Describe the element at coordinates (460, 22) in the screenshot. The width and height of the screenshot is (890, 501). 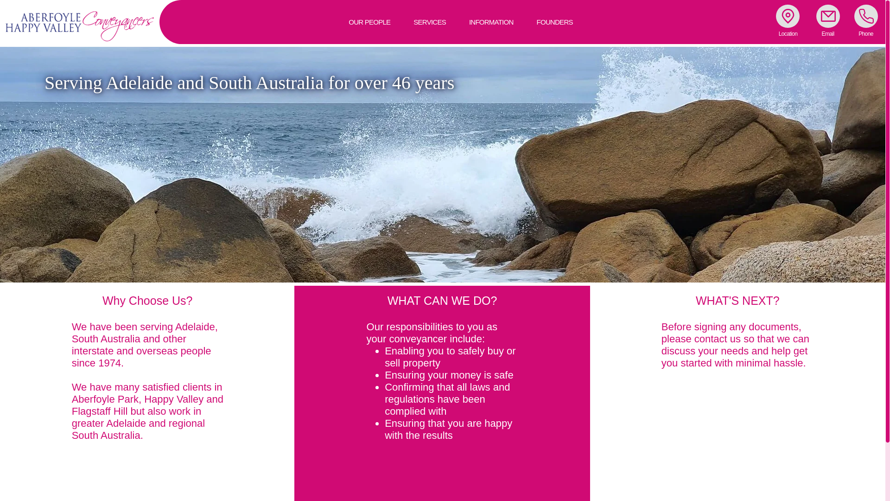
I see `SERVICES` at that location.